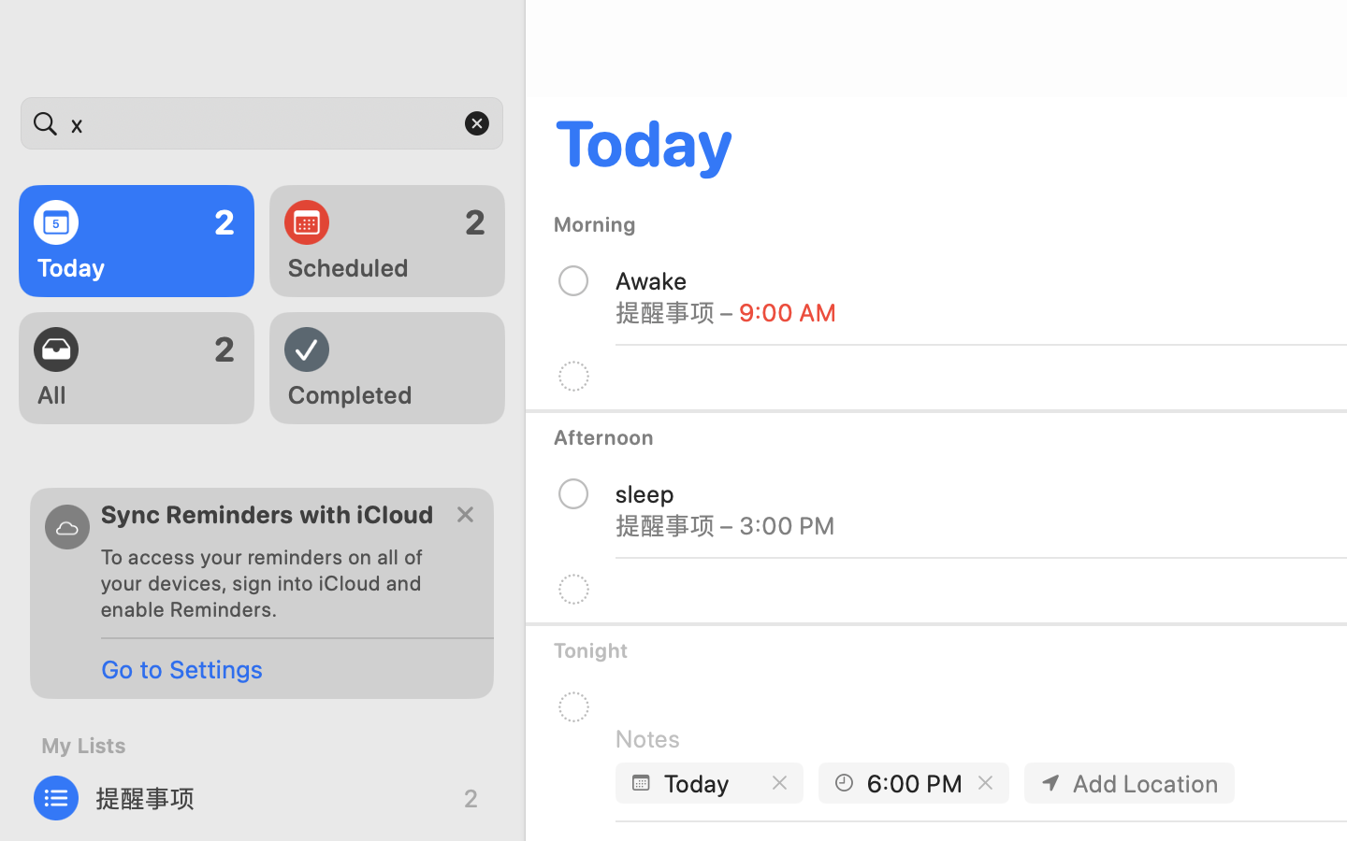  Describe the element at coordinates (262, 798) in the screenshot. I see `提醒事项` at that location.